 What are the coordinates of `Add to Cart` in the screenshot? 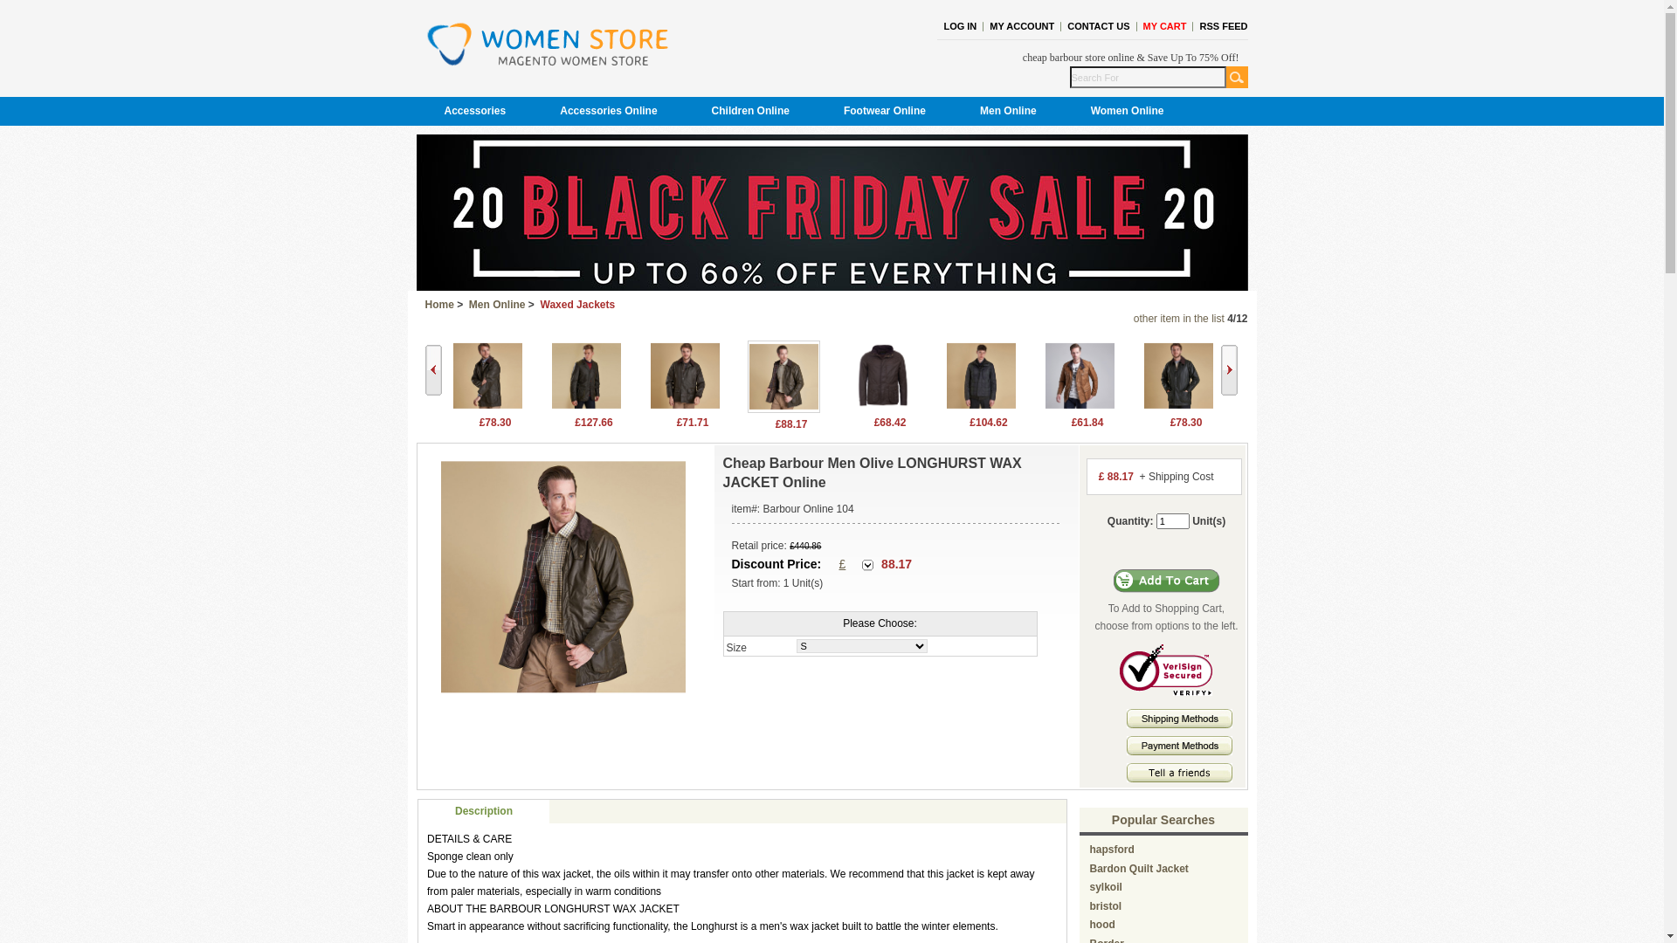 It's located at (1167, 582).